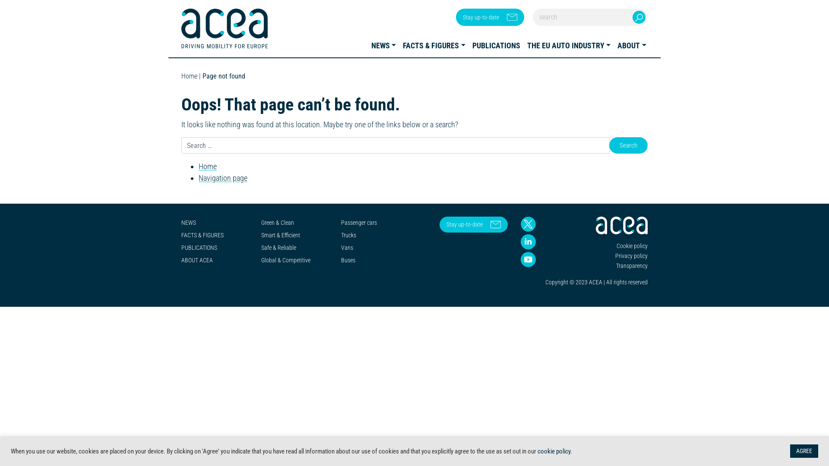 The width and height of the screenshot is (829, 466). I want to click on Home, so click(189, 76).